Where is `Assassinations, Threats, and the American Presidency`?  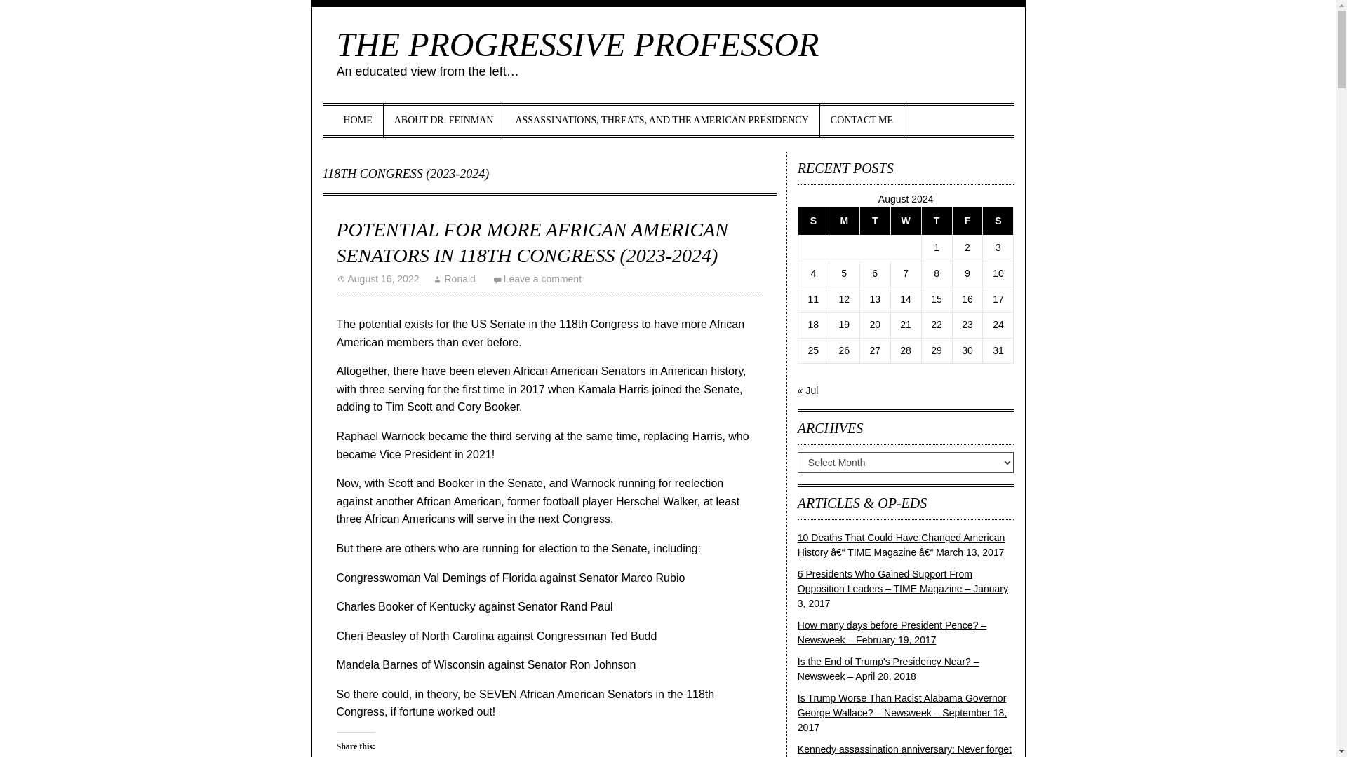
Assassinations, Threats, and the American Presidency is located at coordinates (661, 120).